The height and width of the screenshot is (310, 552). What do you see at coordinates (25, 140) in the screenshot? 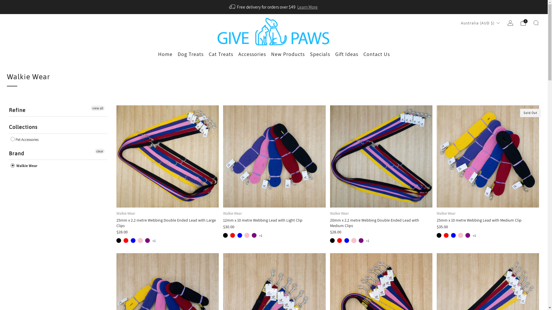
I see `Pet Accessories` at bounding box center [25, 140].